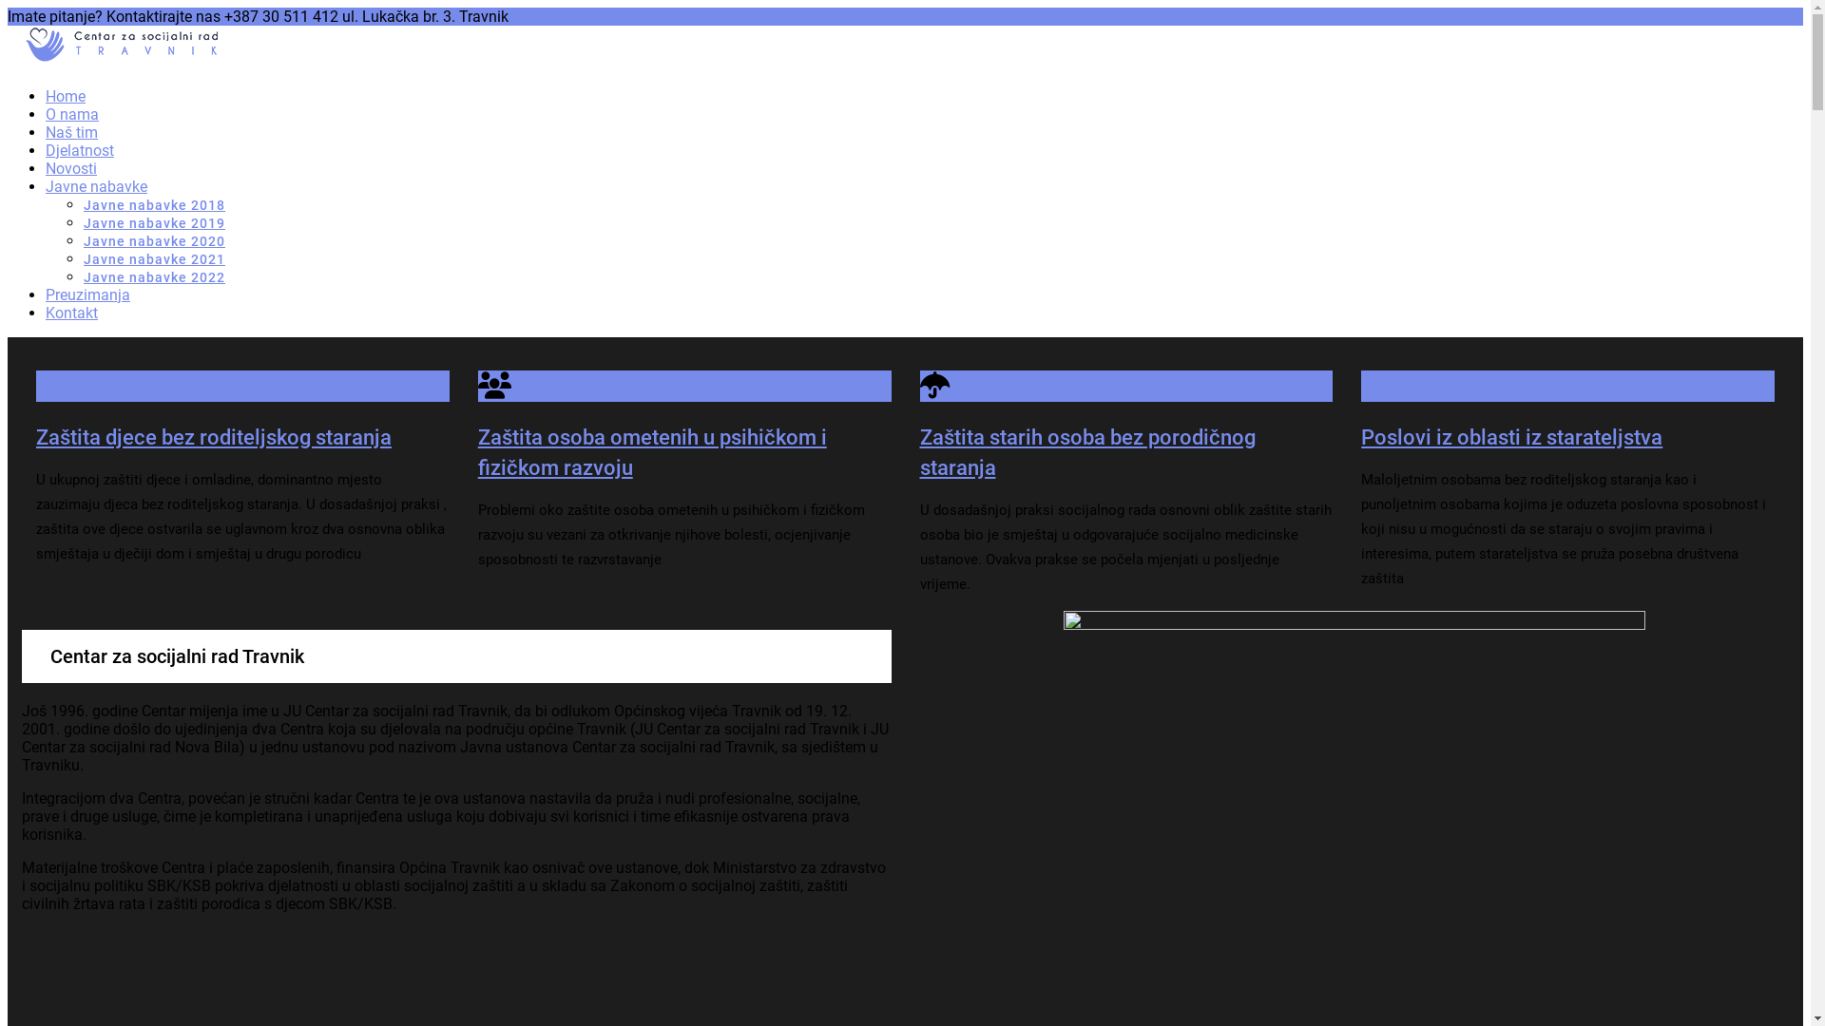 This screenshot has height=1026, width=1825. What do you see at coordinates (154, 205) in the screenshot?
I see `Javne nabavke 2018` at bounding box center [154, 205].